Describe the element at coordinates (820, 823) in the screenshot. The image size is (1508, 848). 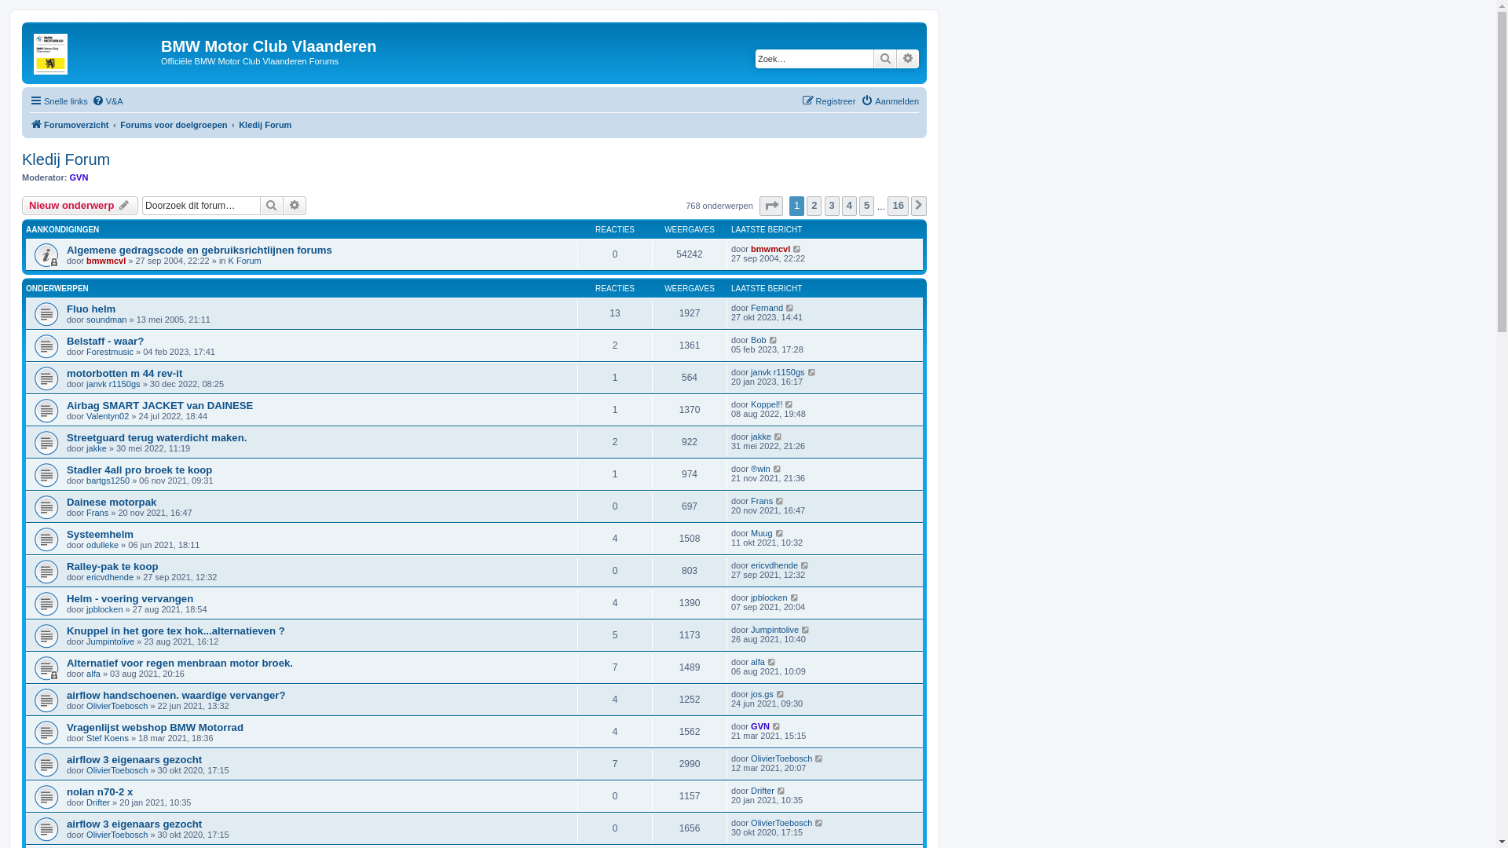
I see `Ga naar laatste bericht` at that location.